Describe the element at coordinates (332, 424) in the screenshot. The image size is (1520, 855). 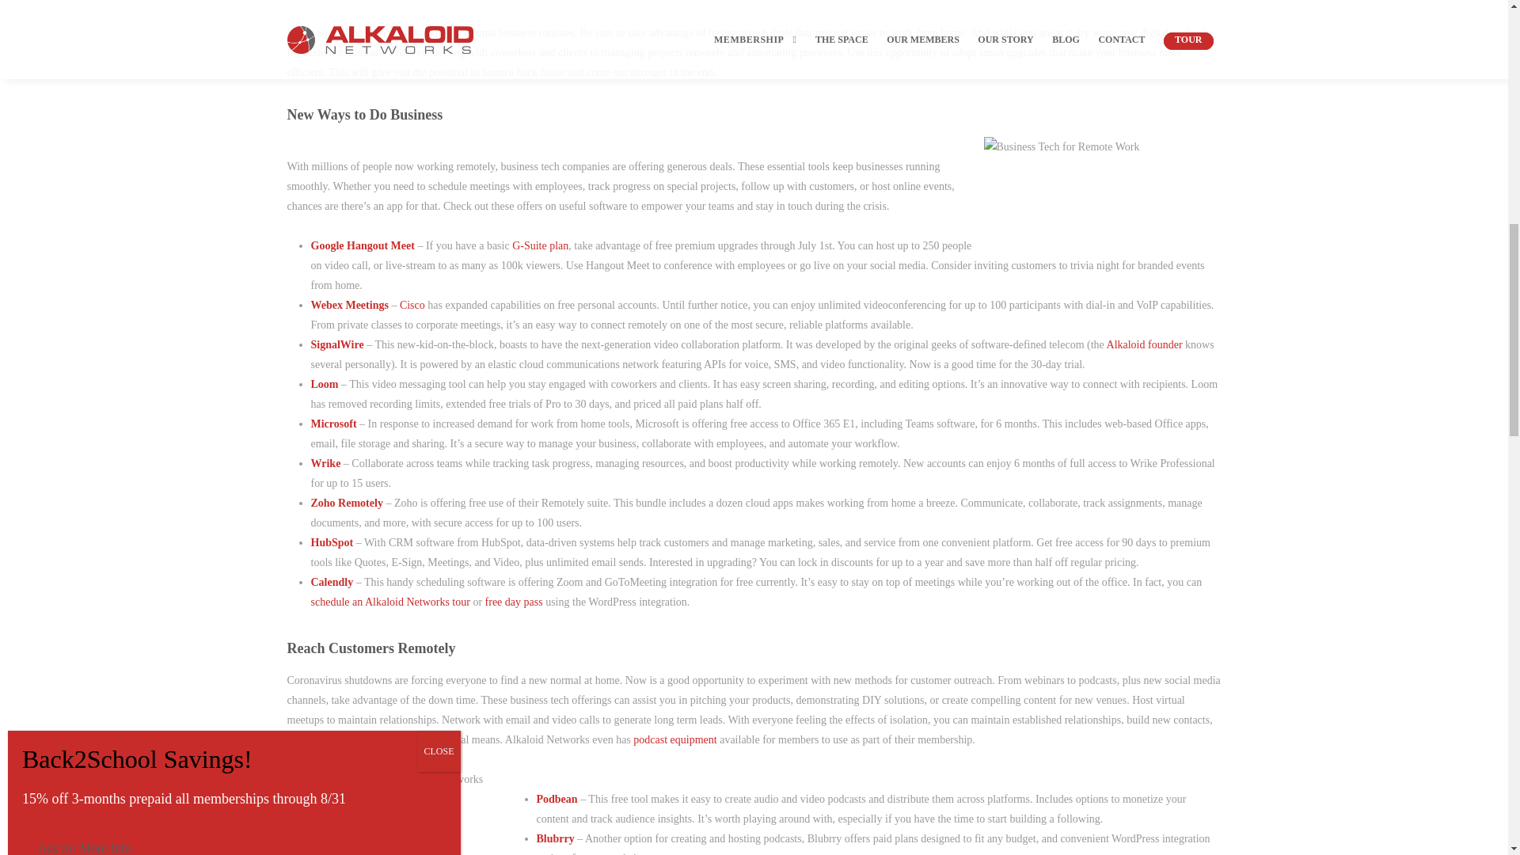
I see `Microsoft` at that location.